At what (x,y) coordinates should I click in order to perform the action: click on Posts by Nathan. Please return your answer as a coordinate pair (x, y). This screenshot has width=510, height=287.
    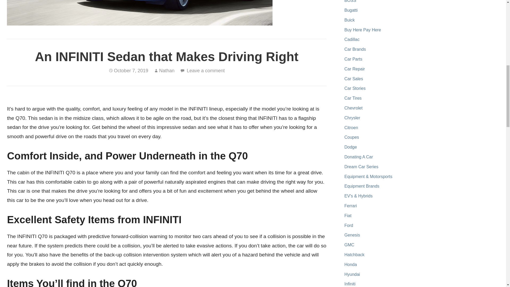
    Looking at the image, I should click on (167, 71).